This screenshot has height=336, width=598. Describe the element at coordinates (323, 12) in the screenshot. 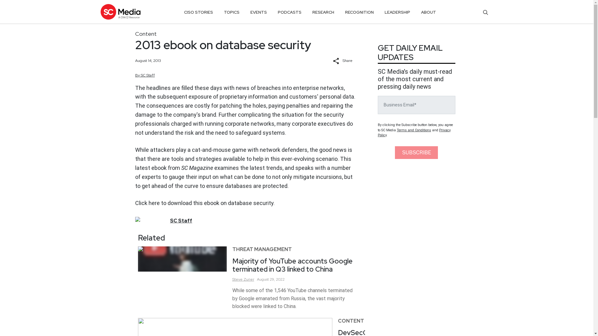

I see `RESEARCH` at that location.